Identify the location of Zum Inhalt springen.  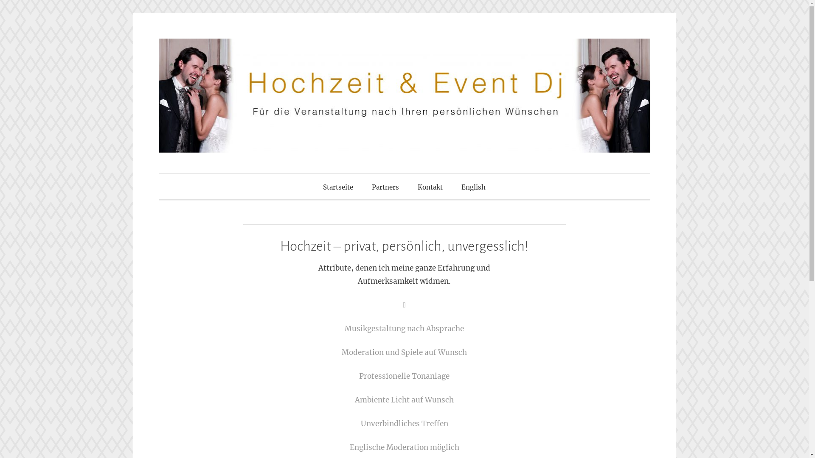
(133, 39).